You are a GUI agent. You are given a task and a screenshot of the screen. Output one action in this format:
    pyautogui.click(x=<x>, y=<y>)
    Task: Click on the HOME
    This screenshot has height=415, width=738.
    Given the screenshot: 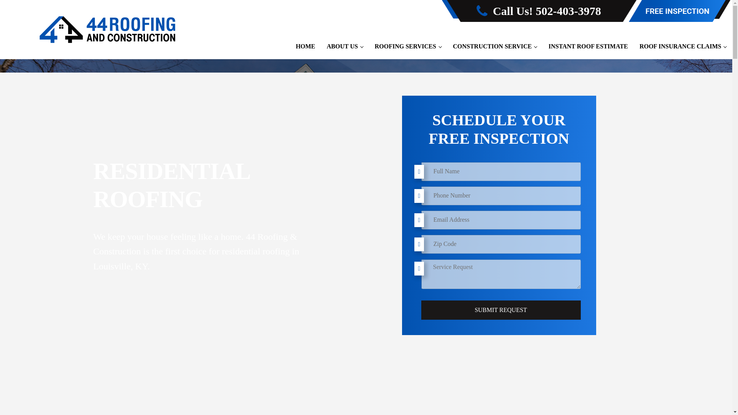 What is the action you would take?
    pyautogui.click(x=305, y=46)
    